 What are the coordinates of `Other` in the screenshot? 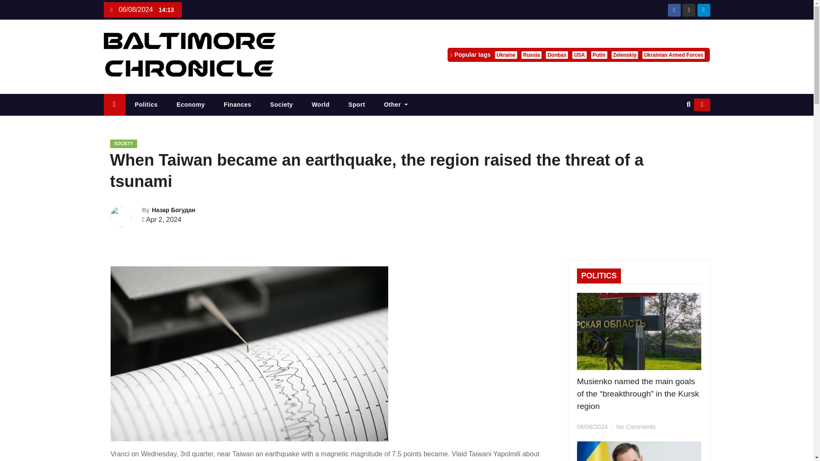 It's located at (396, 105).